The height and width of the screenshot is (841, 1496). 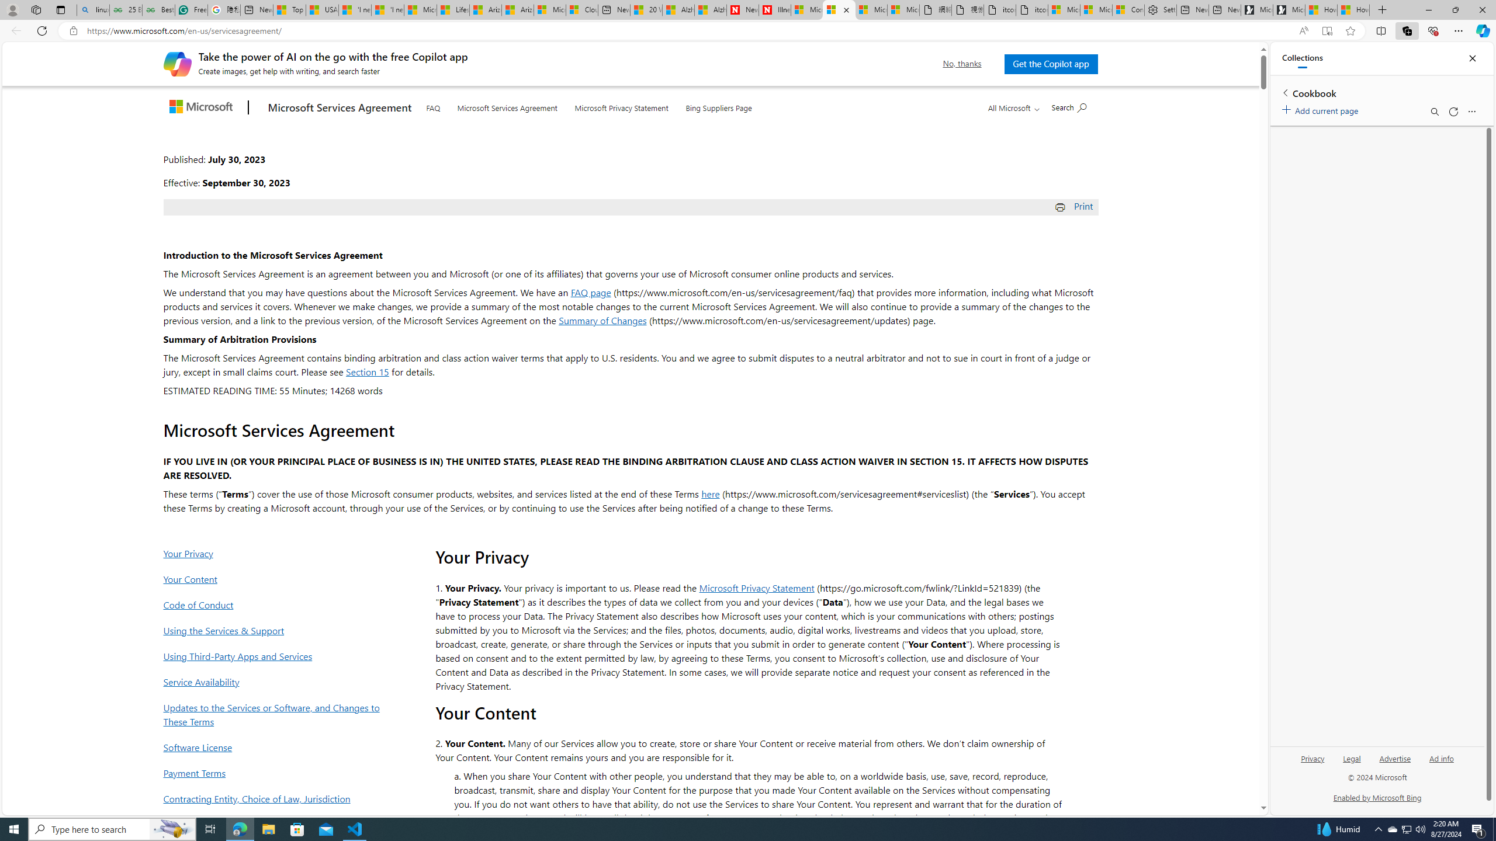 What do you see at coordinates (191, 10) in the screenshot?
I see `Free AI Writing Assistance for Students | Grammarly` at bounding box center [191, 10].